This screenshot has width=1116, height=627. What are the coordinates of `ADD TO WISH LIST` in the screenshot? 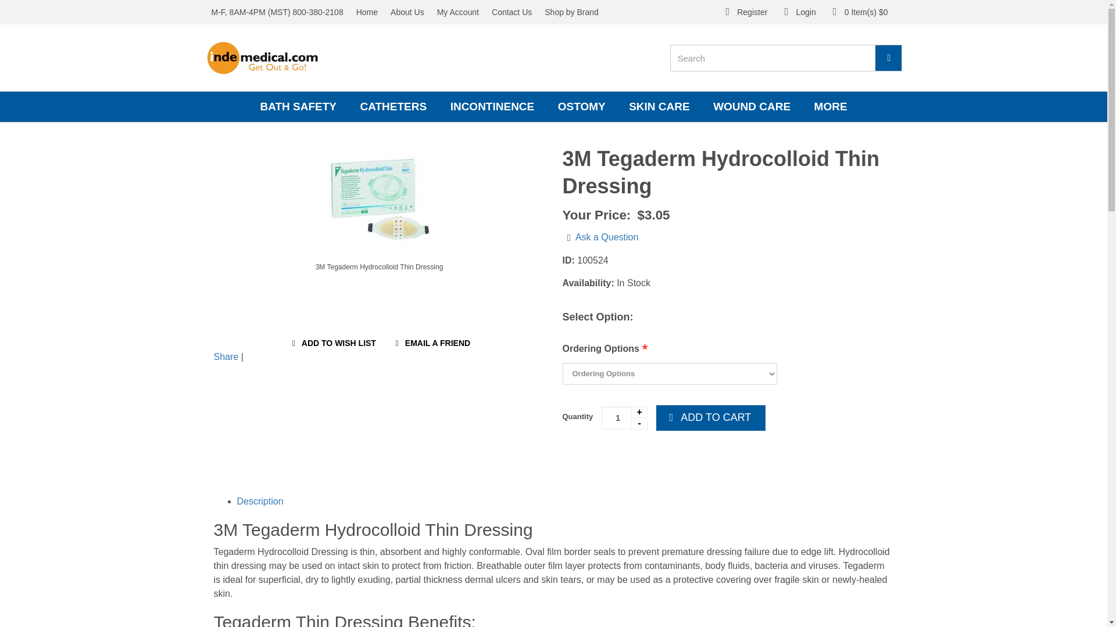 It's located at (332, 344).